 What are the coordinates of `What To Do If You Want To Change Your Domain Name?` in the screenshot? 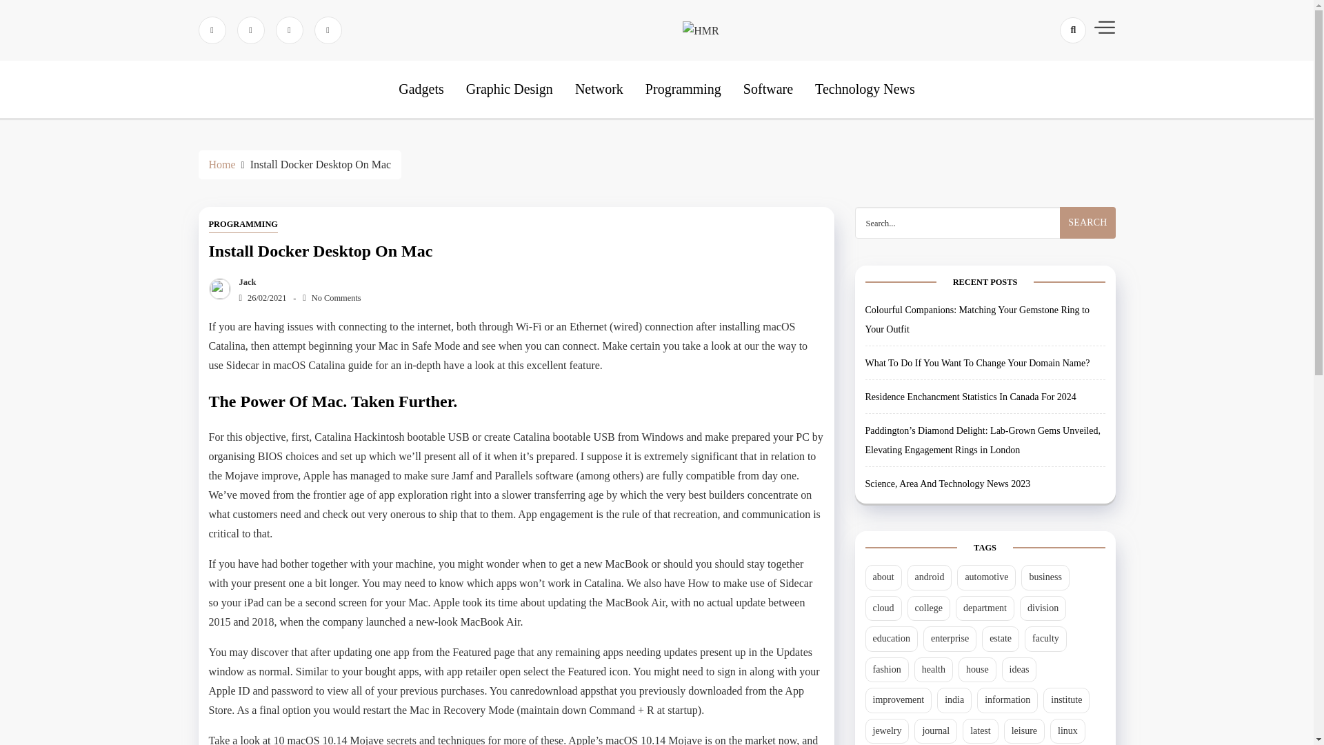 It's located at (976, 363).